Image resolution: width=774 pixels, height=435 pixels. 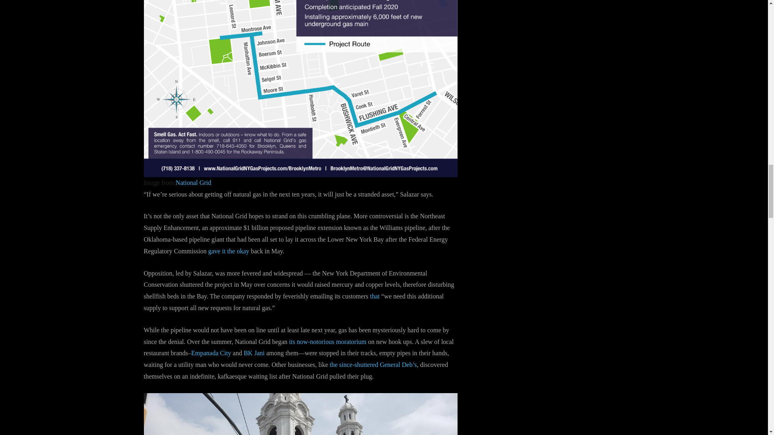 I want to click on gave it the okay, so click(x=229, y=251).